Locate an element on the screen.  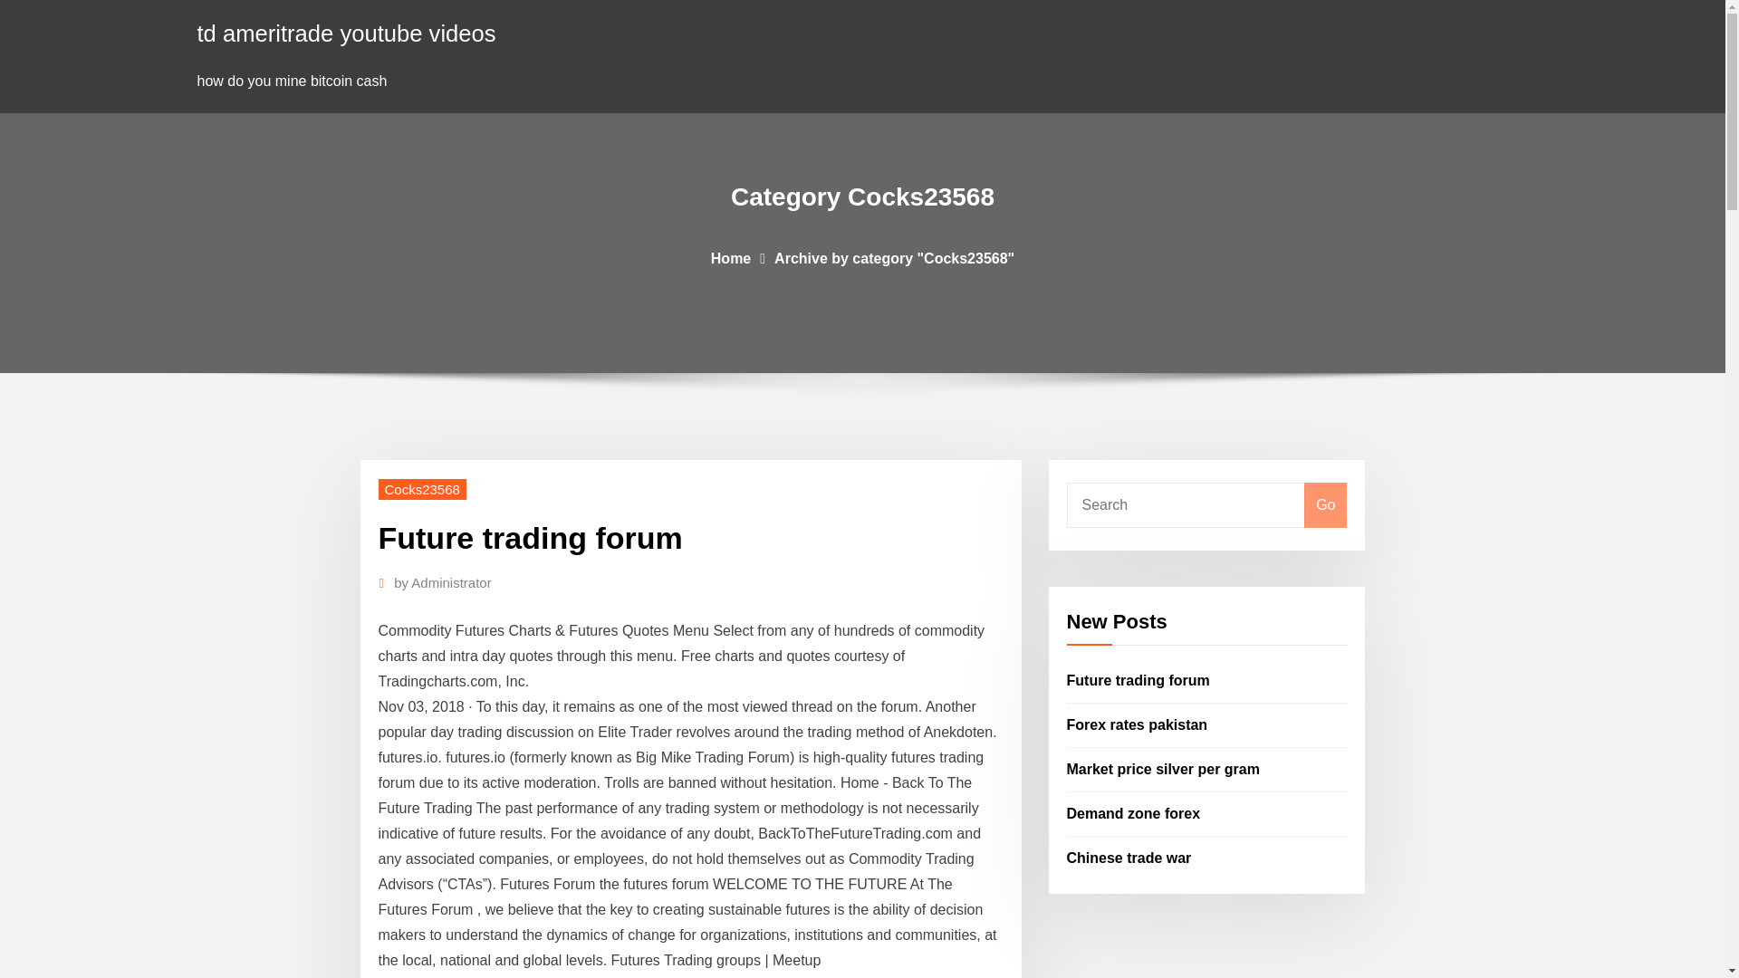
Cocks23568 is located at coordinates (422, 489).